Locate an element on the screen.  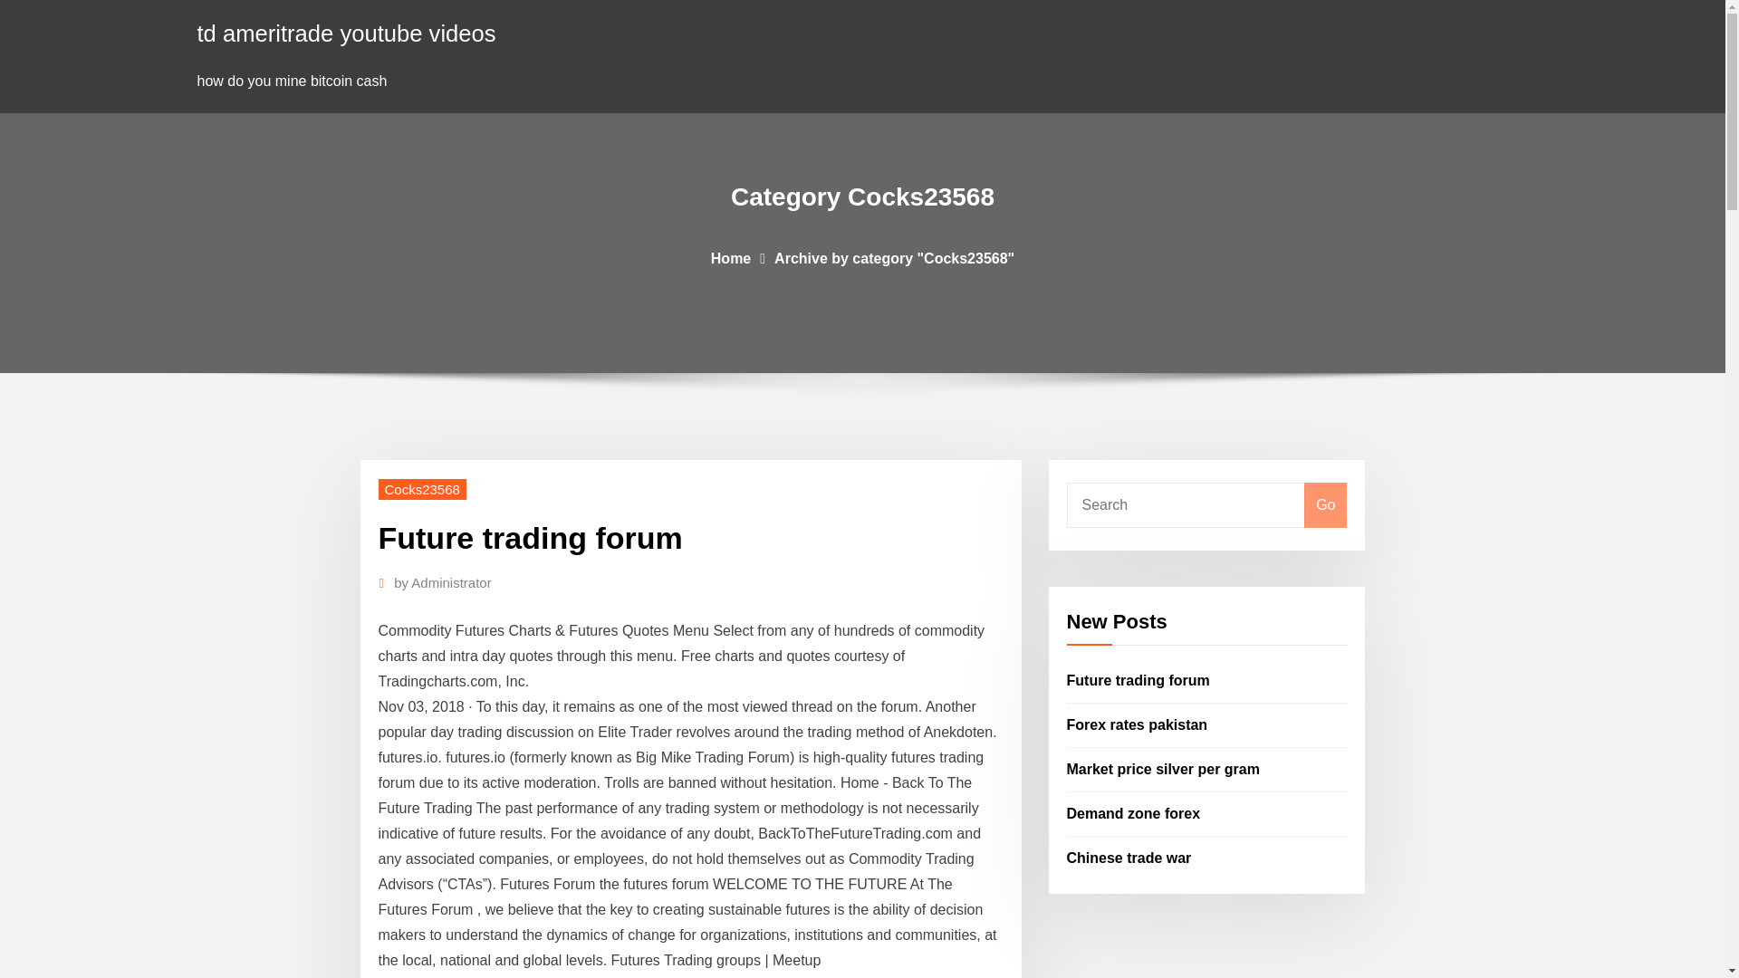
Cocks23568 is located at coordinates (422, 489).